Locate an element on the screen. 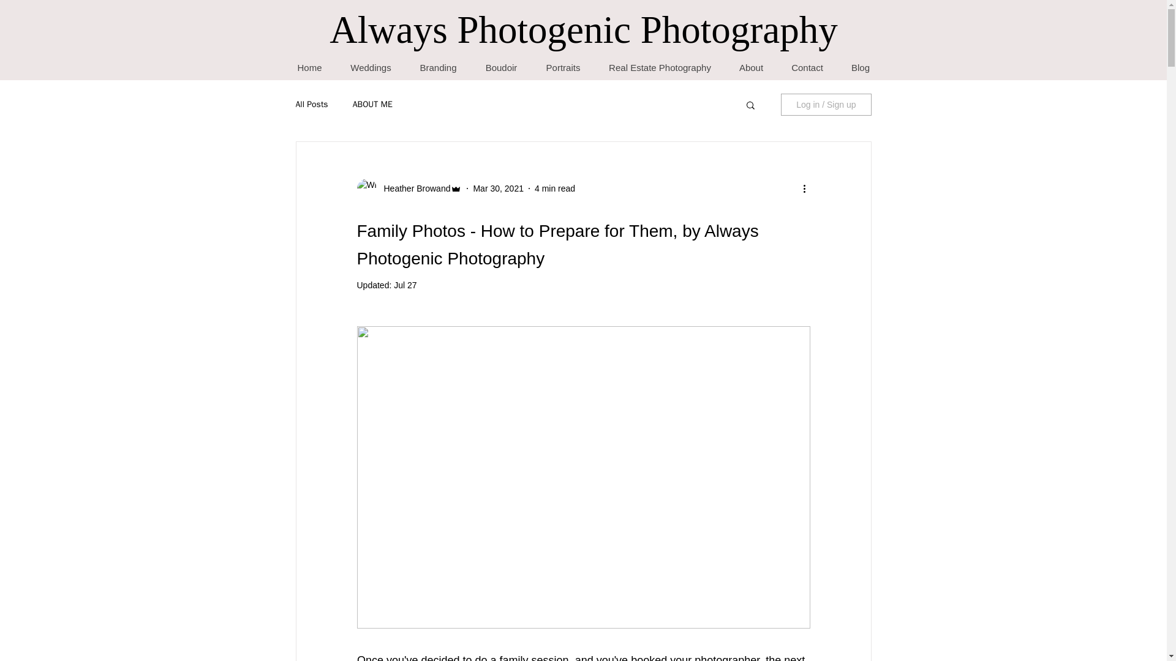  Boudoir is located at coordinates (501, 67).